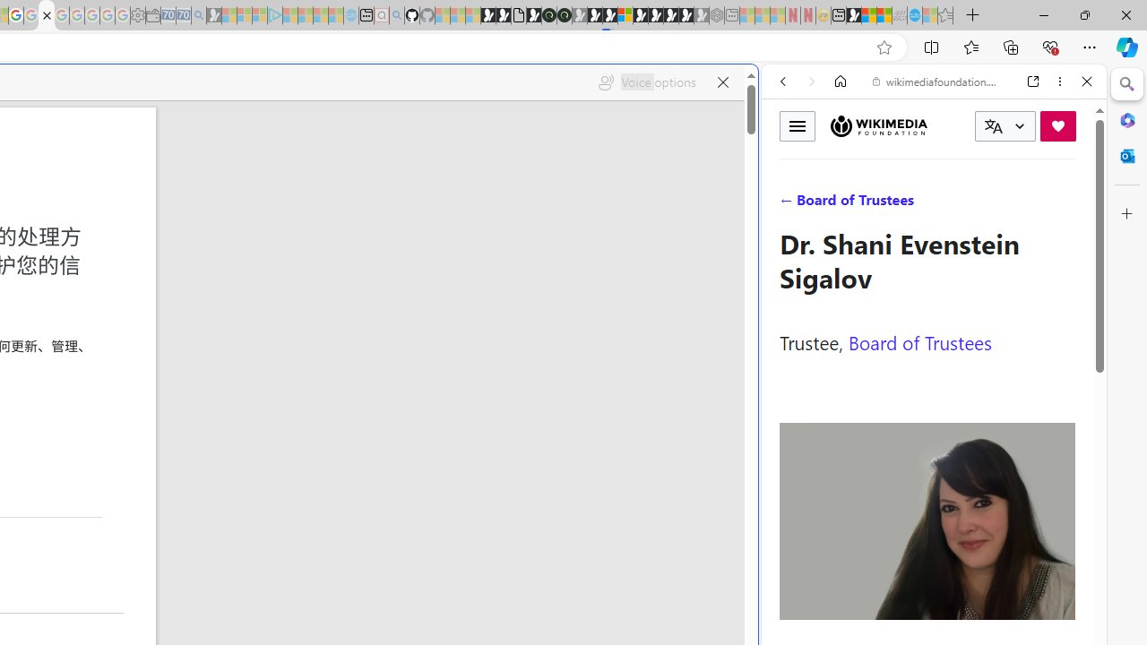 This screenshot has width=1147, height=645. I want to click on Collections, so click(1011, 47).